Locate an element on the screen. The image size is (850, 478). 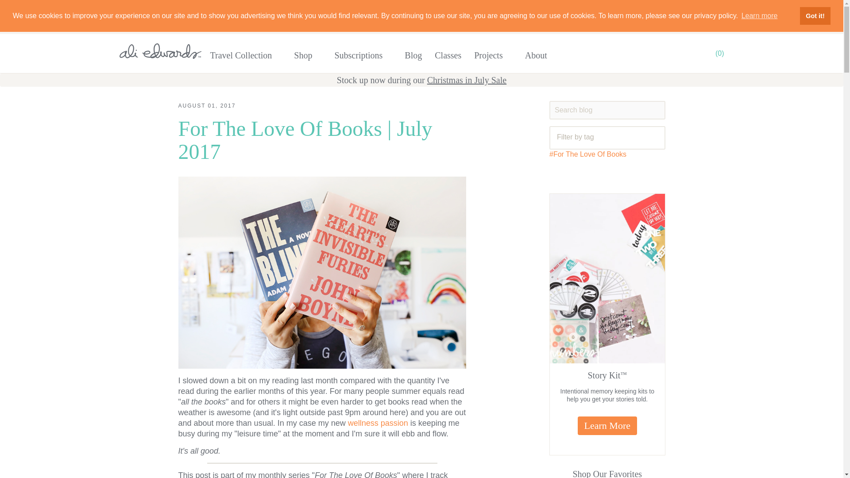
SIGN UP is located at coordinates (680, 24).